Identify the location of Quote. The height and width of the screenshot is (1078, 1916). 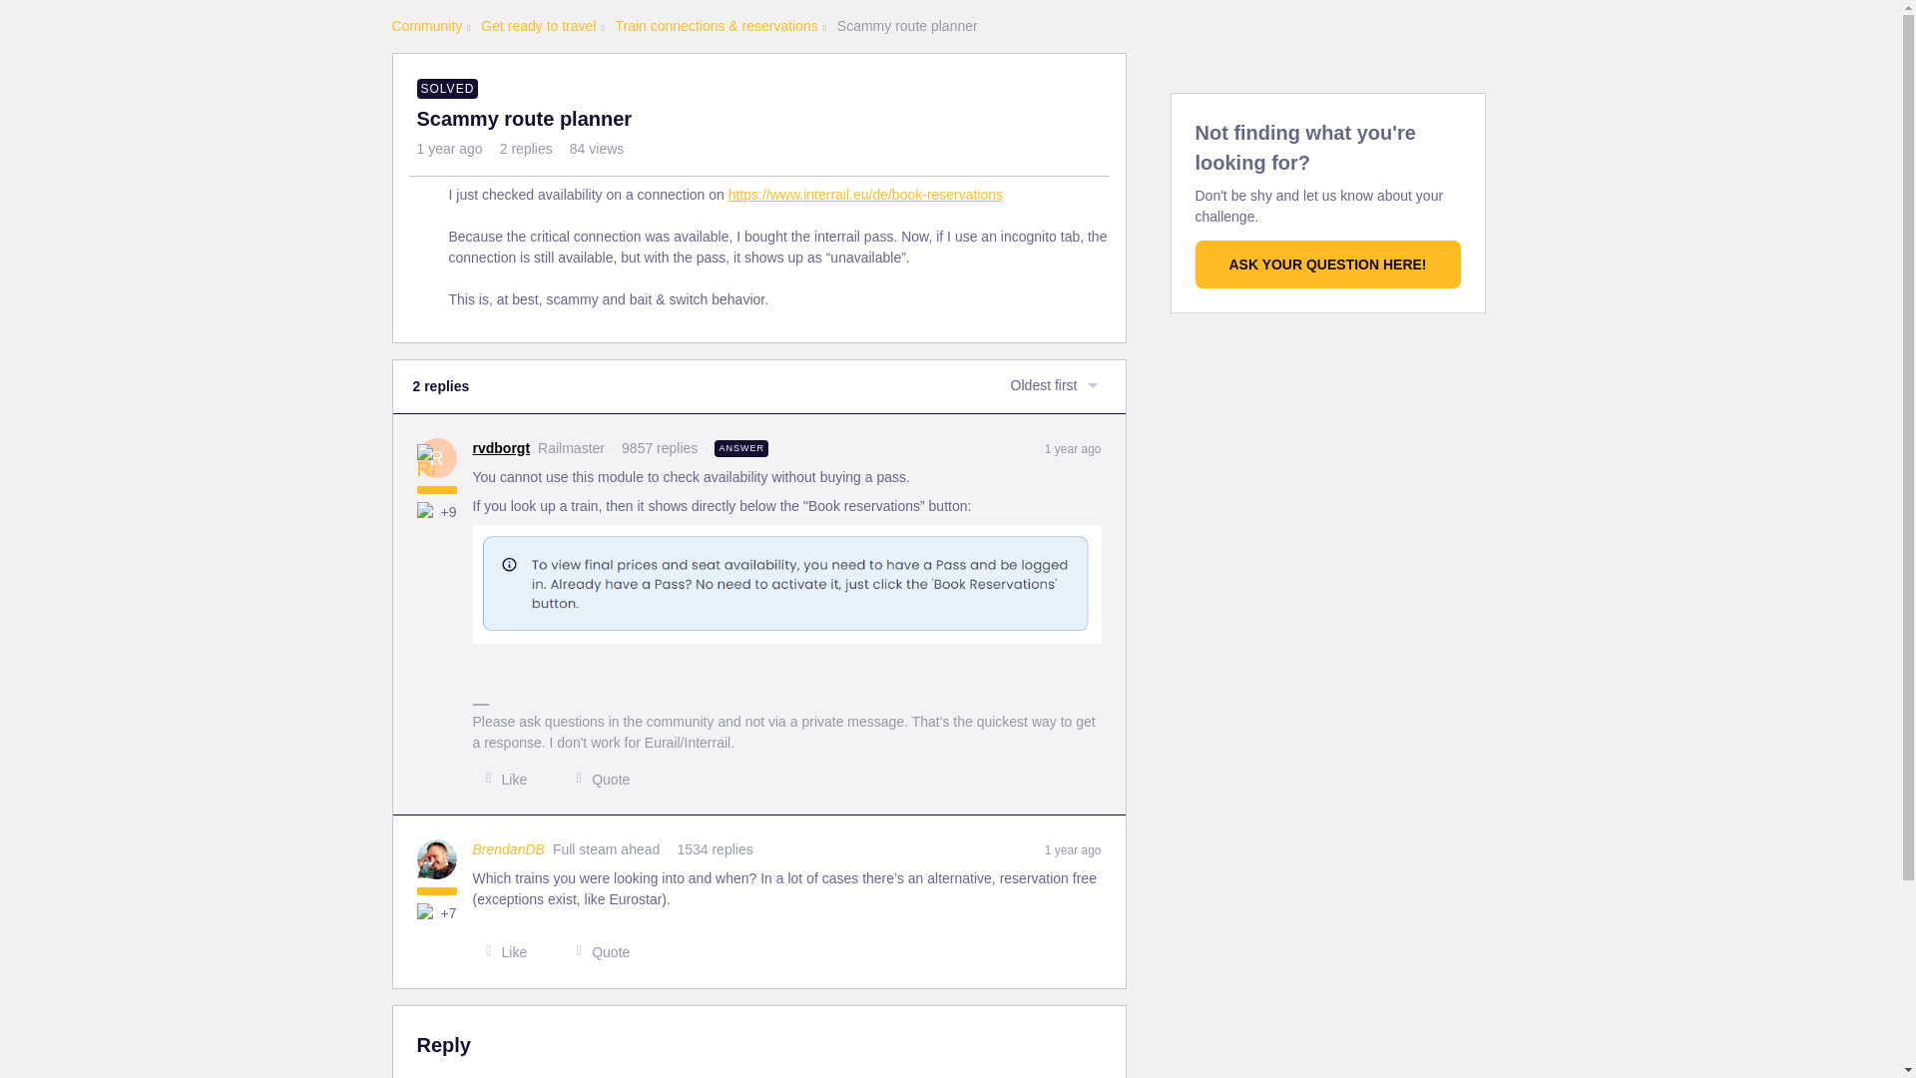
(597, 779).